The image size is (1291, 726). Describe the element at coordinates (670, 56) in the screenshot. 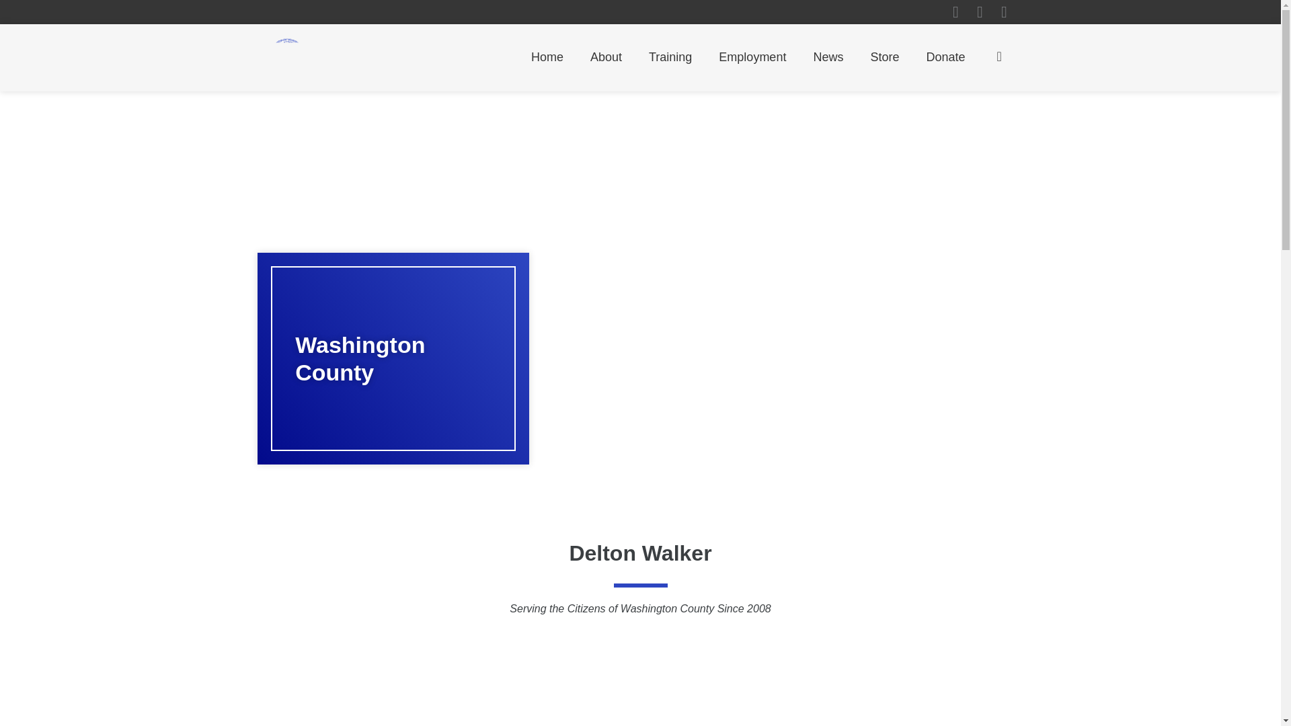

I see `Training` at that location.